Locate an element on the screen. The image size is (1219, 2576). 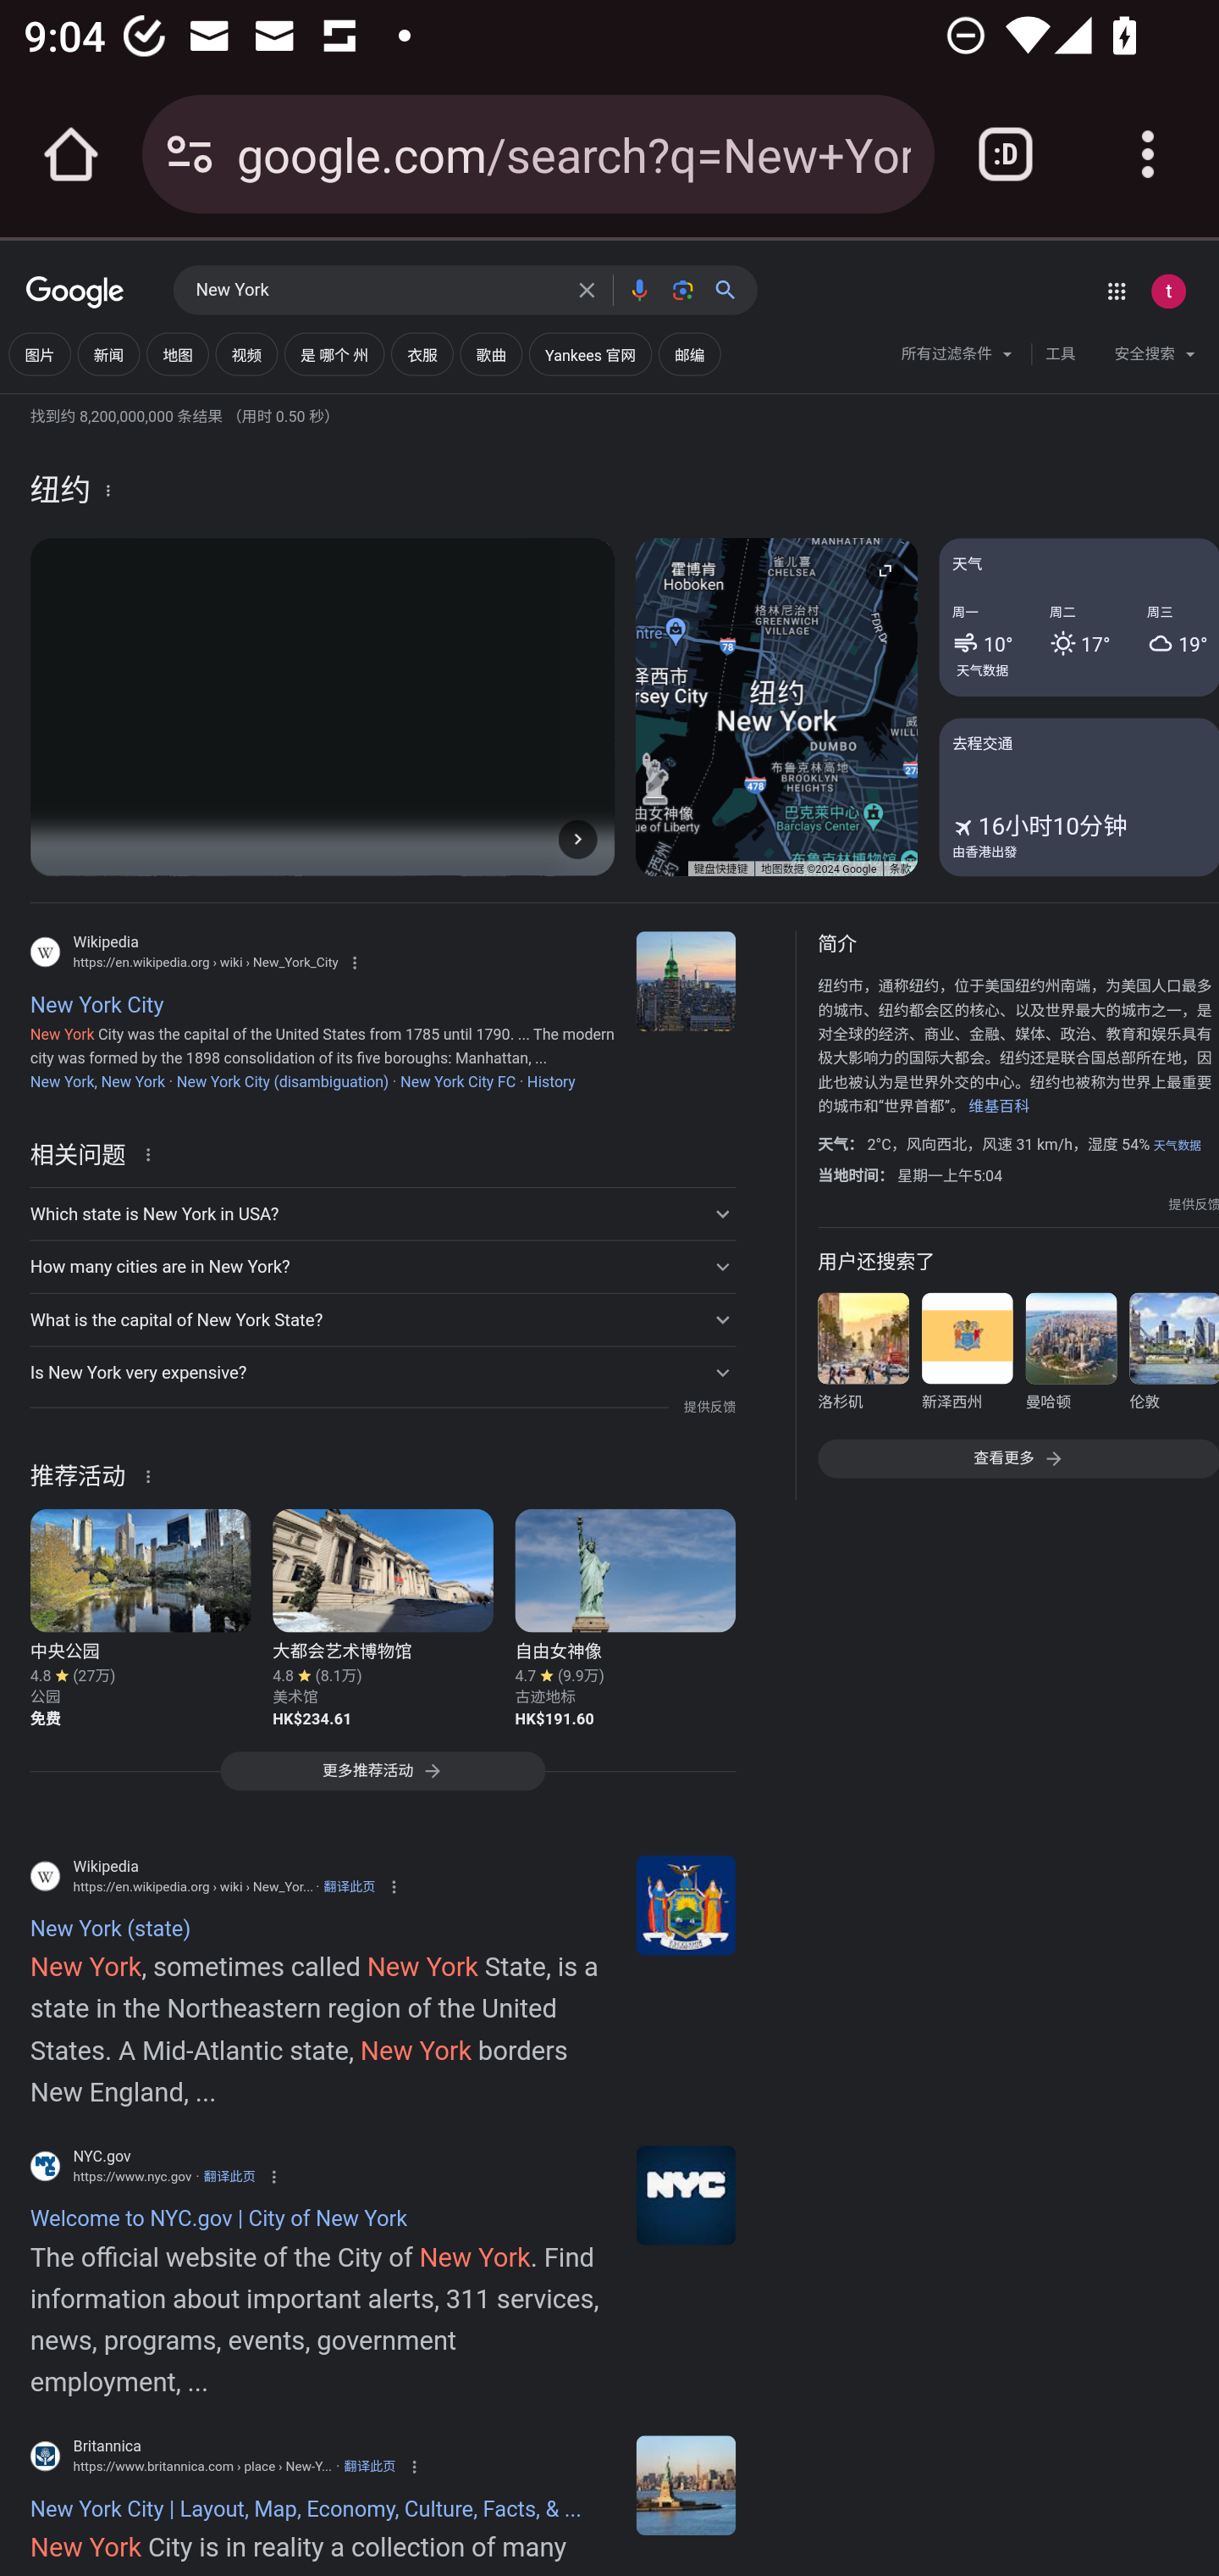
添加“歌曲” 歌曲 is located at coordinates (491, 354).